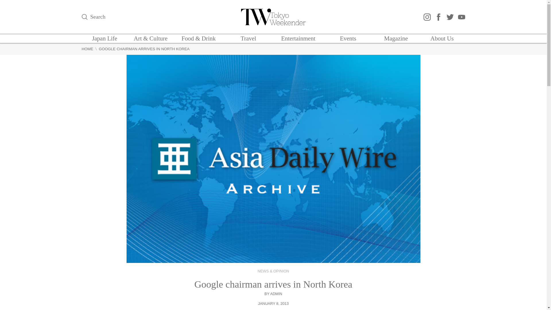 Image resolution: width=551 pixels, height=310 pixels. What do you see at coordinates (298, 38) in the screenshot?
I see `Entertainment` at bounding box center [298, 38].